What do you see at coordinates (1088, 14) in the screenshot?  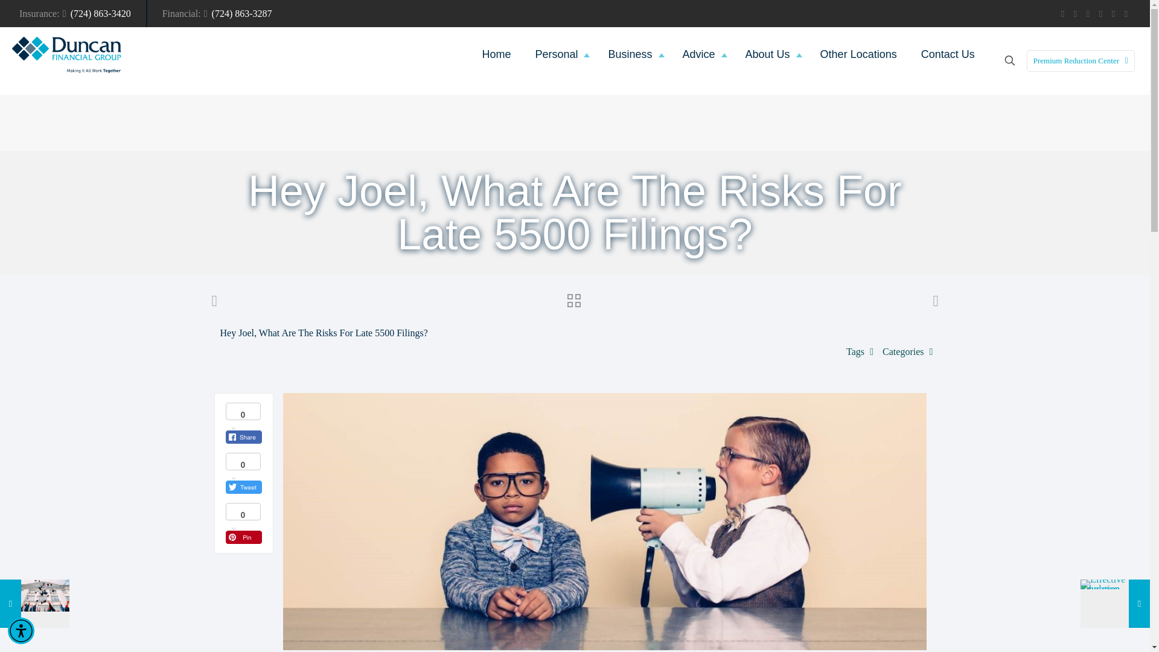 I see `LinkedIn` at bounding box center [1088, 14].